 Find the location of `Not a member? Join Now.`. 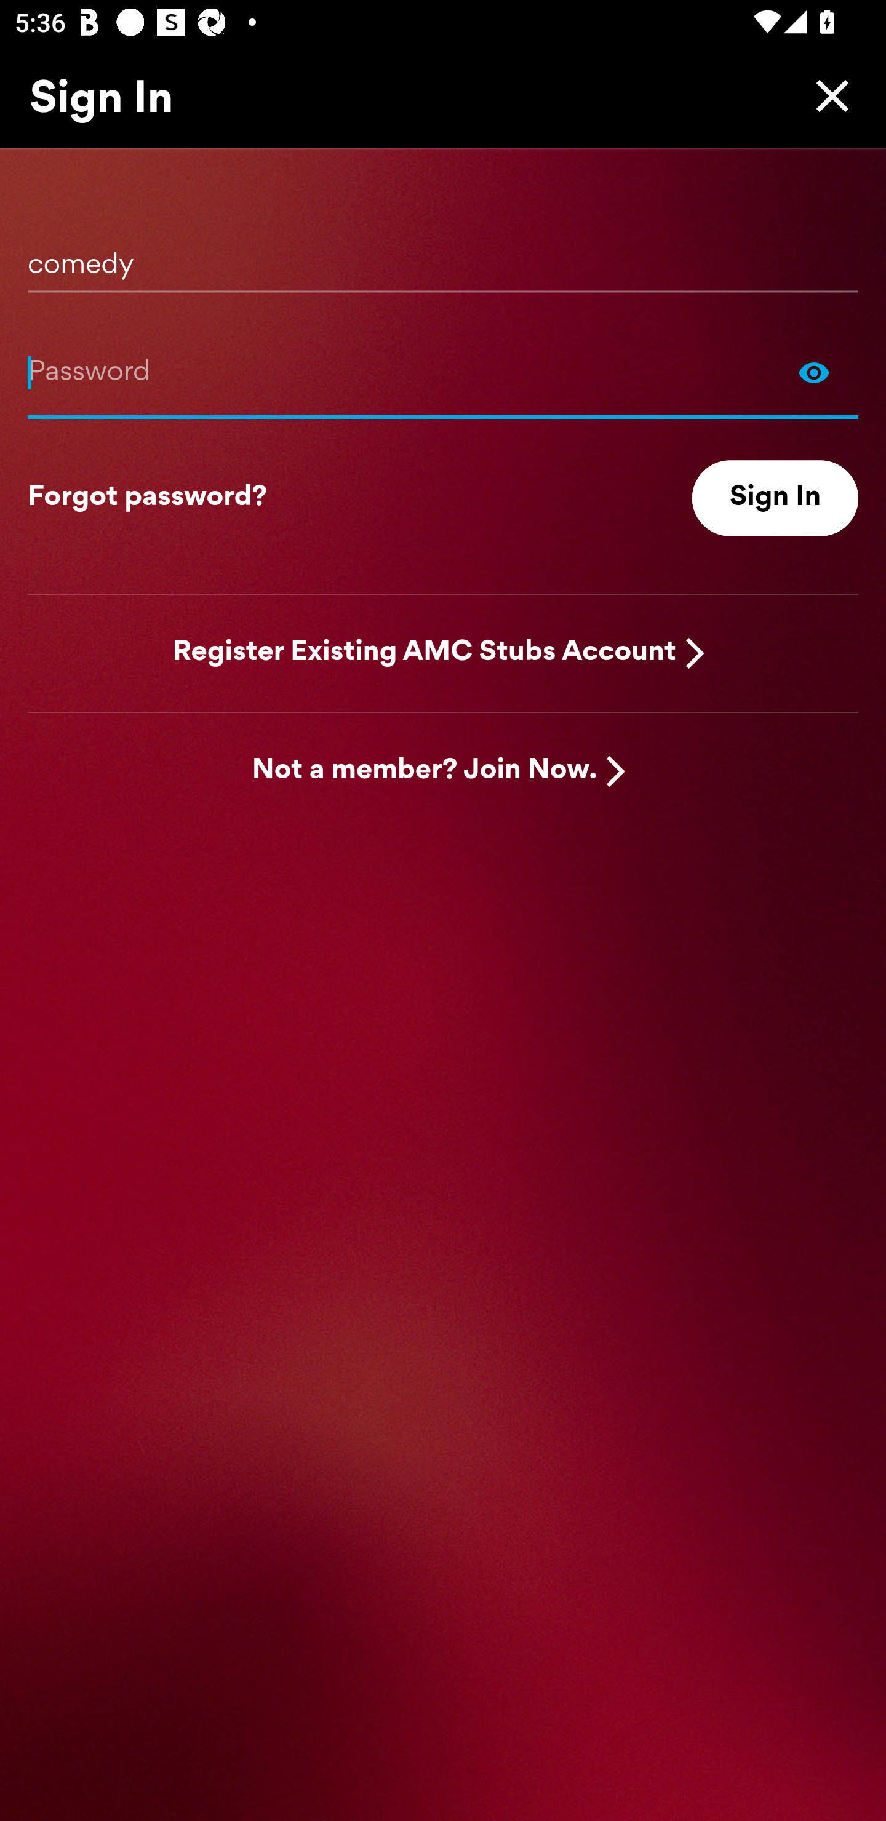

Not a member? Join Now. is located at coordinates (425, 771).